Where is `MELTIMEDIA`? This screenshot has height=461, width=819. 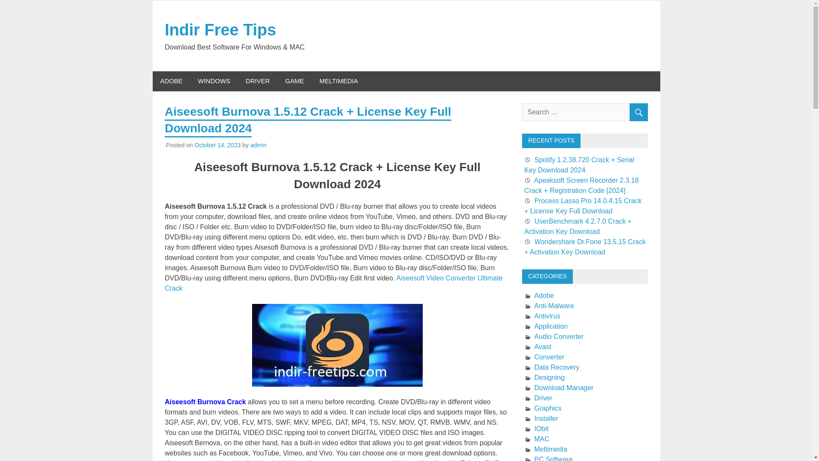
MELTIMEDIA is located at coordinates (339, 81).